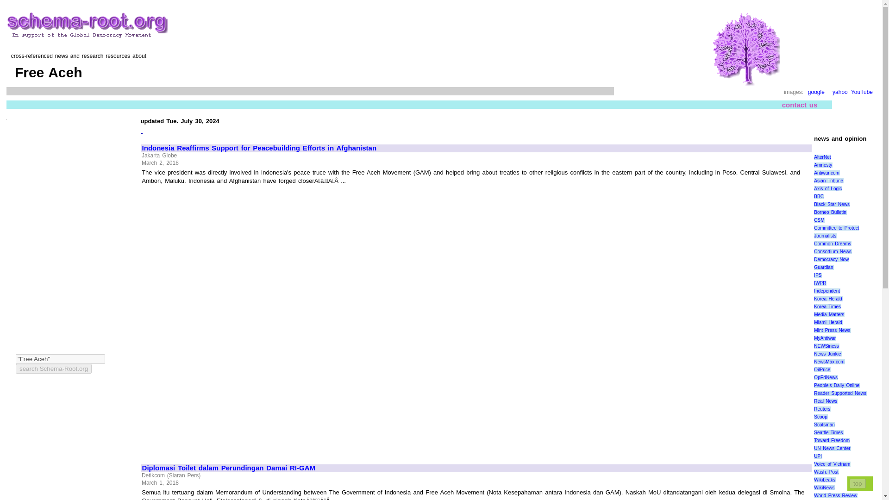  Describe the element at coordinates (826, 345) in the screenshot. I see `NEWSiness` at that location.